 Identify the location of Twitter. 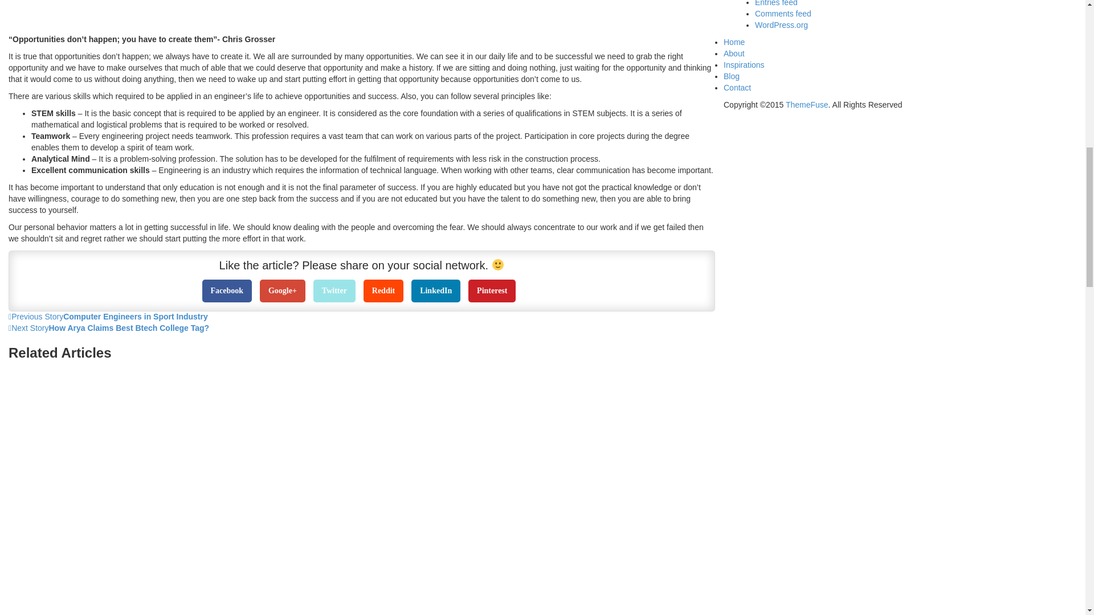
(334, 291).